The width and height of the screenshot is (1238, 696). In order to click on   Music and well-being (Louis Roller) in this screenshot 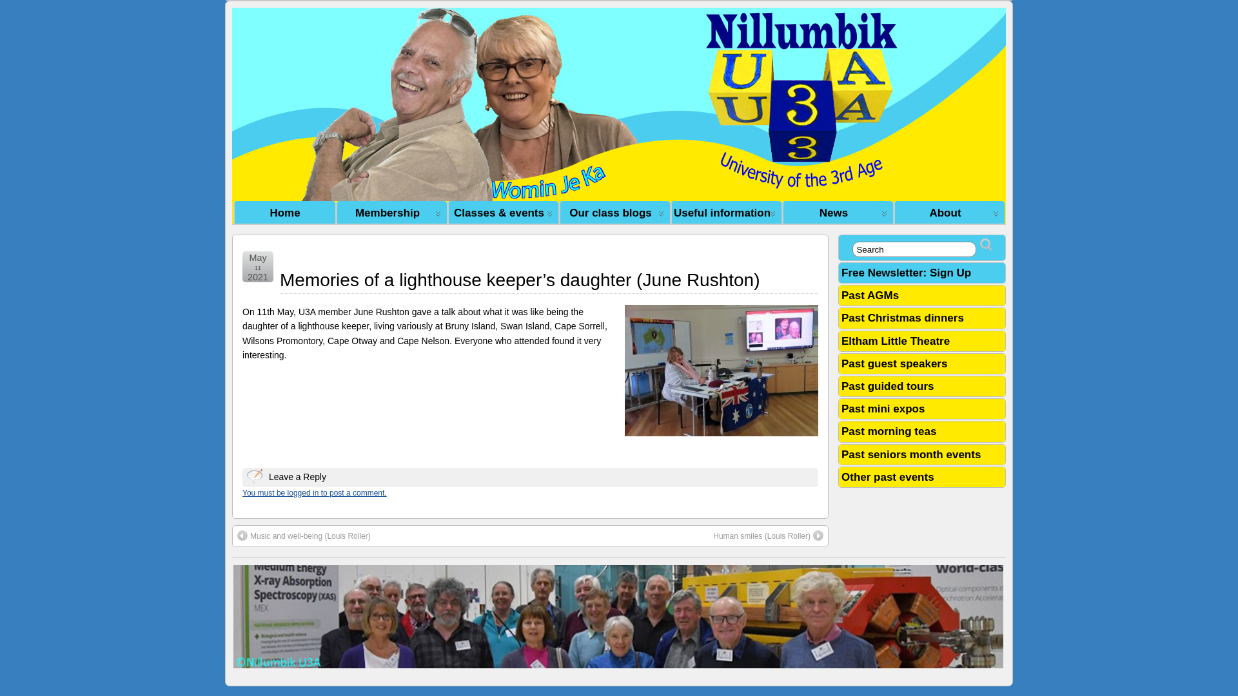, I will do `click(304, 536)`.